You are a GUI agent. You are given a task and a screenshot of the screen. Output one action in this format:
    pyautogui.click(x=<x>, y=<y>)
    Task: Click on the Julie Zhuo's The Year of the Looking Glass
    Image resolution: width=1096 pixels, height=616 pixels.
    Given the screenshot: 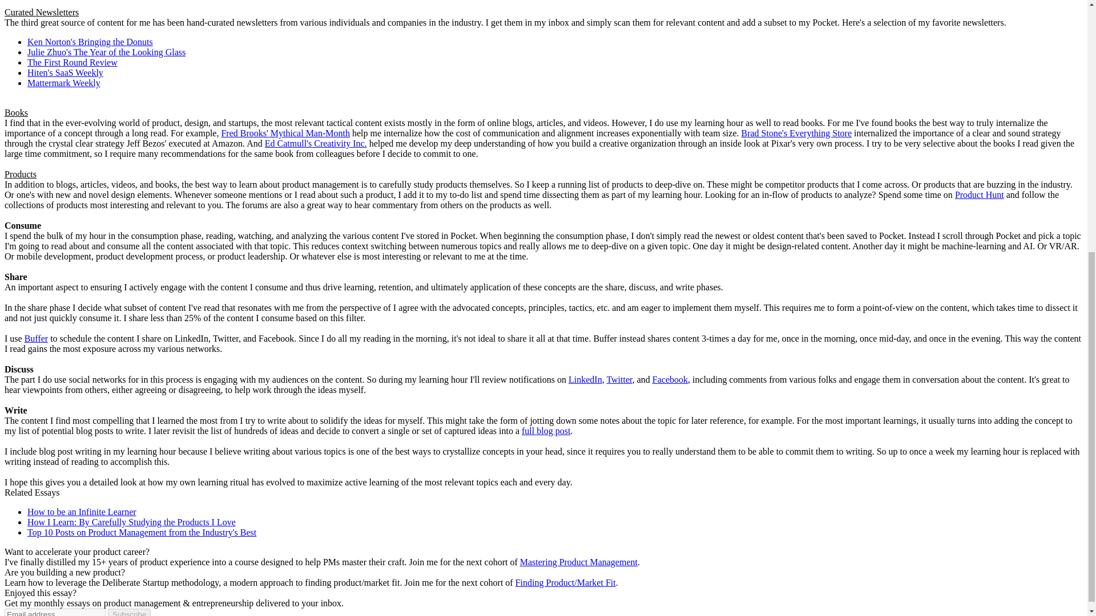 What is the action you would take?
    pyautogui.click(x=106, y=52)
    